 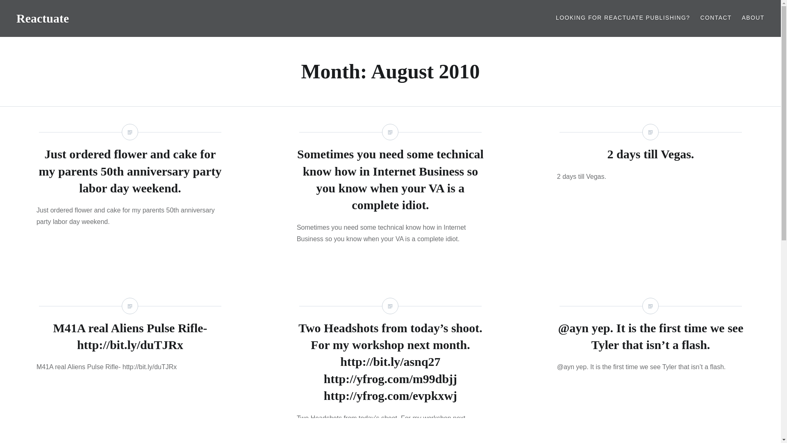 What do you see at coordinates (716, 18) in the screenshot?
I see `CONTACT` at bounding box center [716, 18].